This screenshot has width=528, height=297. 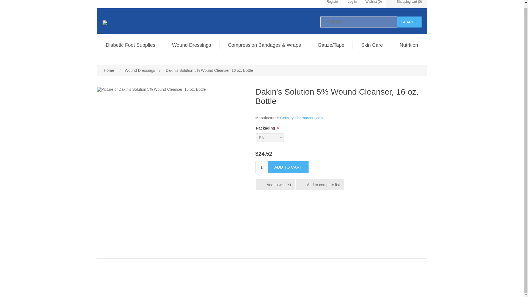 I want to click on Home, so click(x=109, y=70).